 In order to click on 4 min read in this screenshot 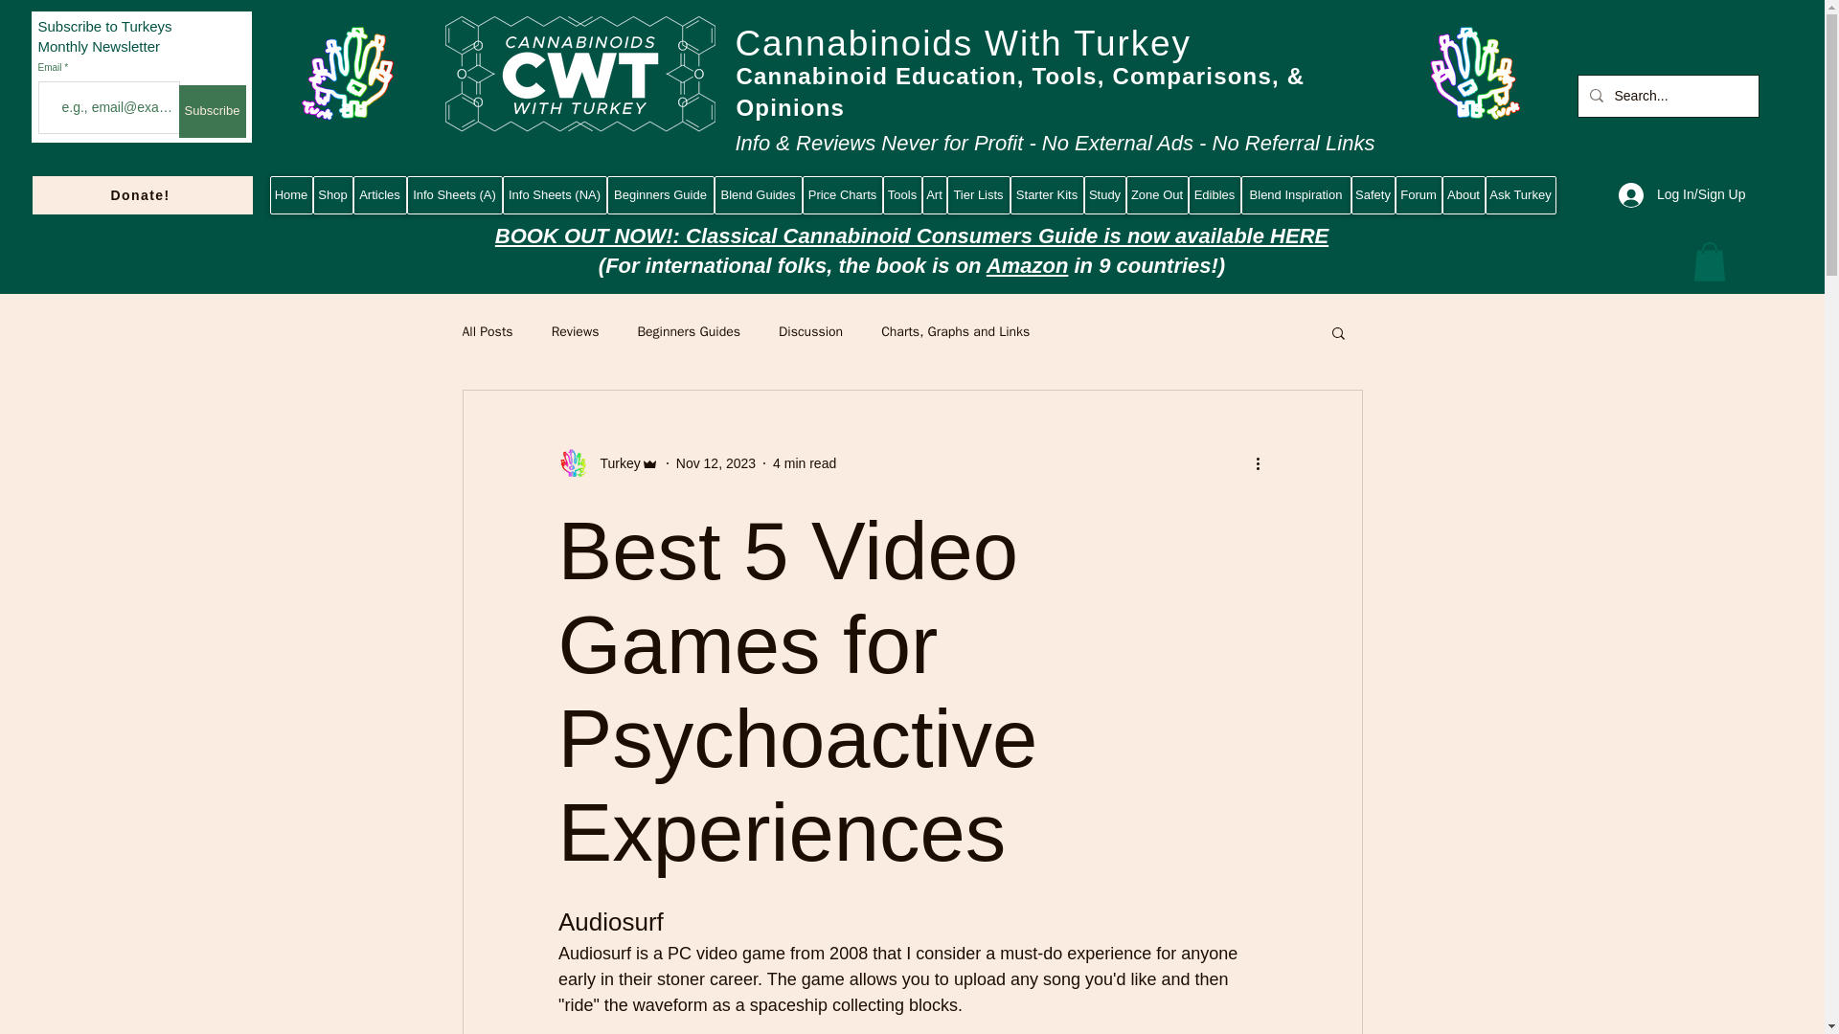, I will do `click(805, 463)`.